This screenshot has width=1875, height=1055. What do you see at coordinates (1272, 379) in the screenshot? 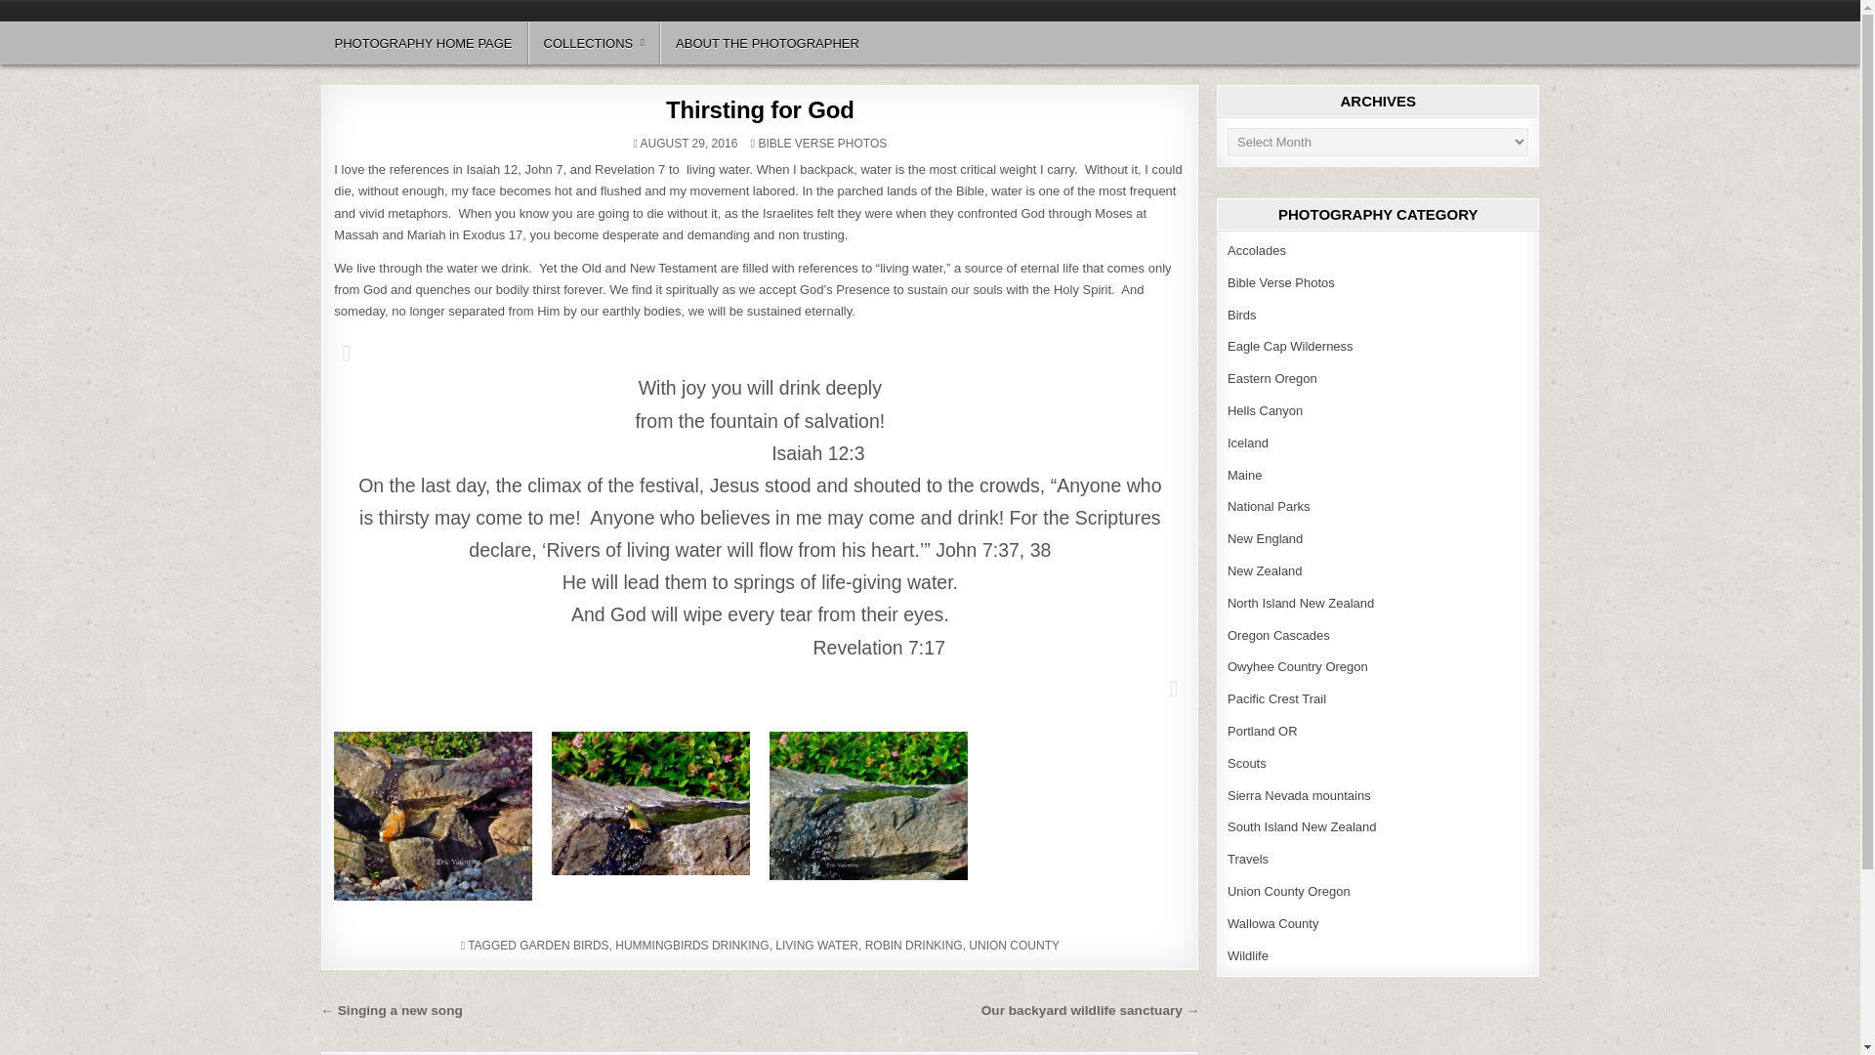
I see `Eastern Oregon` at bounding box center [1272, 379].